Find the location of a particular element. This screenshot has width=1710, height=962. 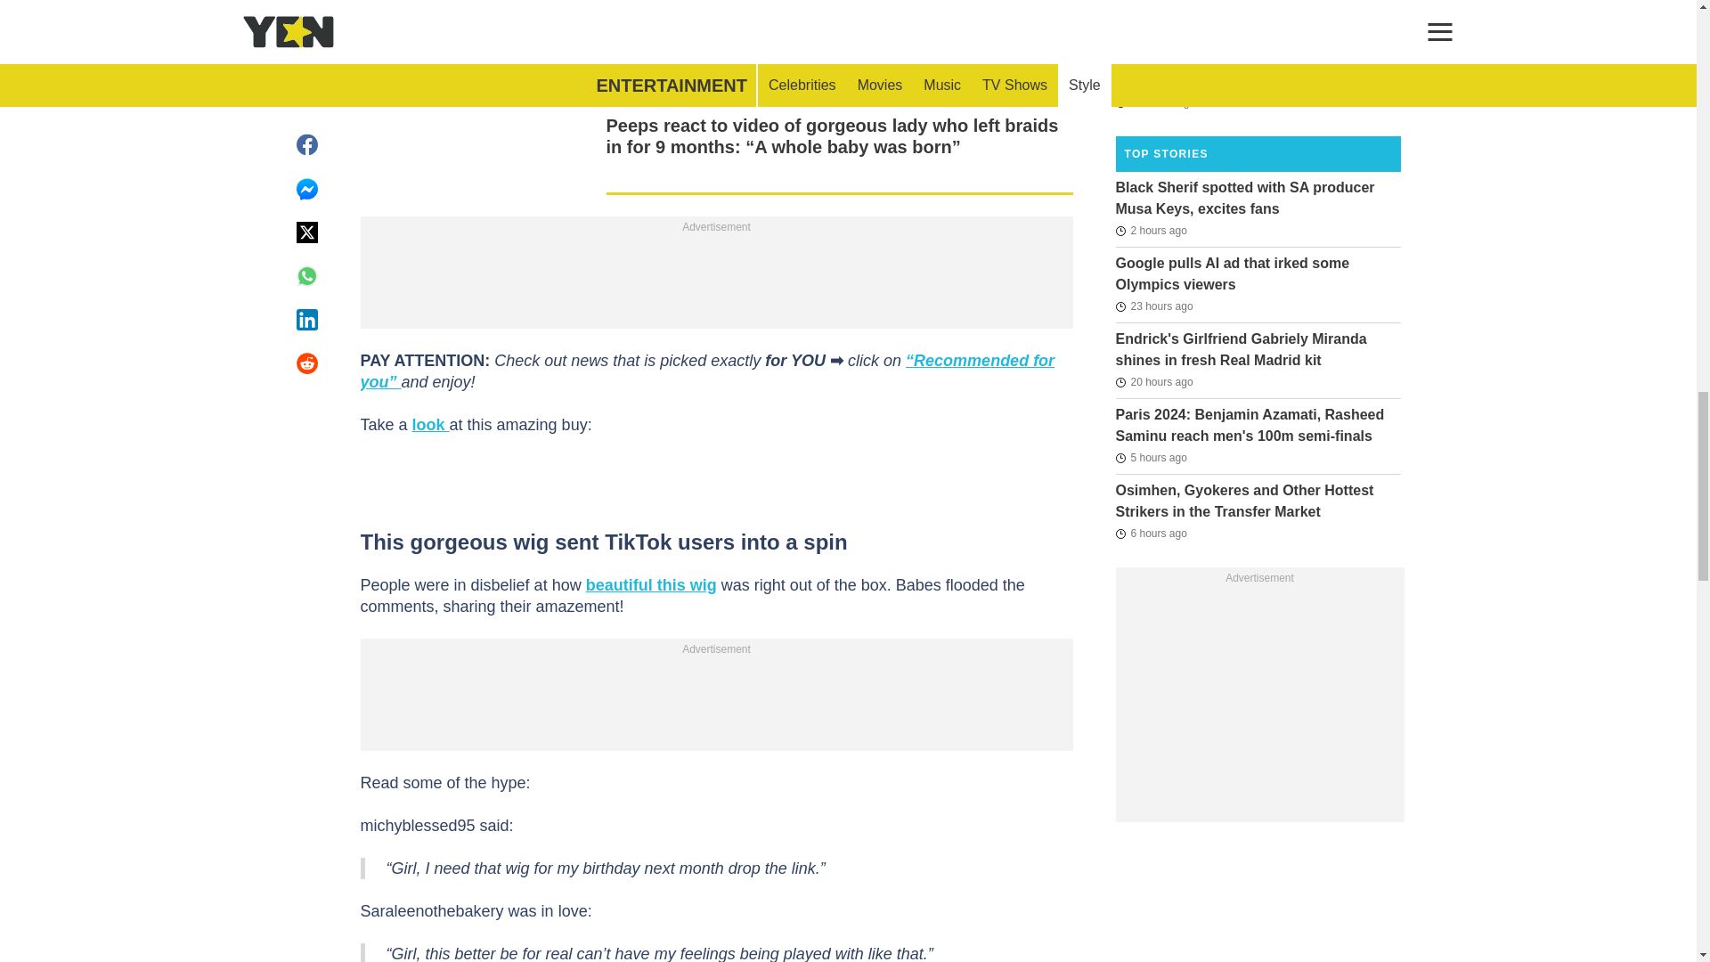

2024-03-01T14:05:50Z is located at coordinates (1154, 8).